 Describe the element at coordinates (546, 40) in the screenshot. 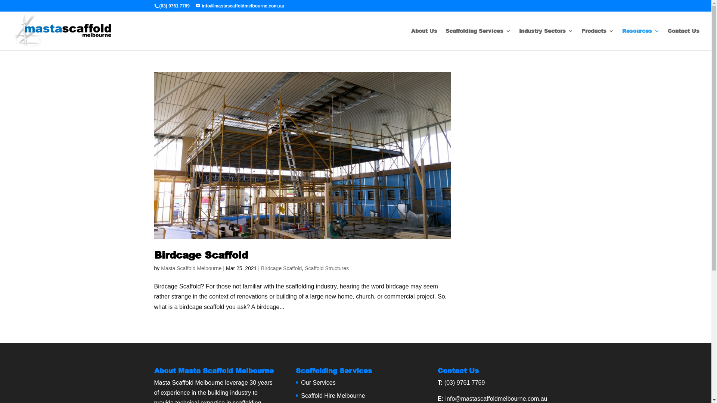

I see `Industry Sectors` at that location.